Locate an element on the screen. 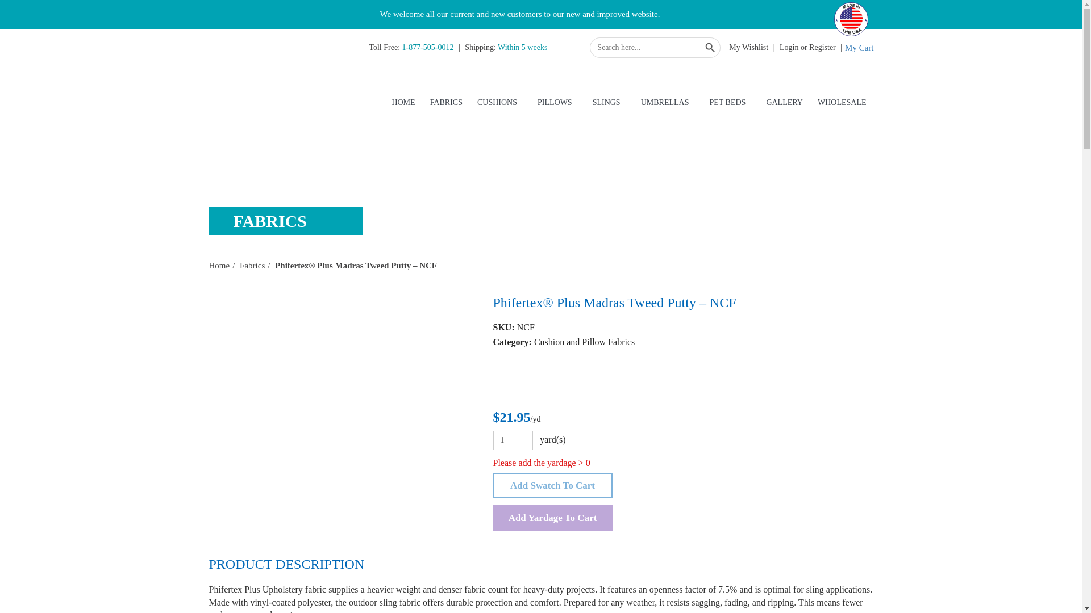  Search Button is located at coordinates (710, 47).